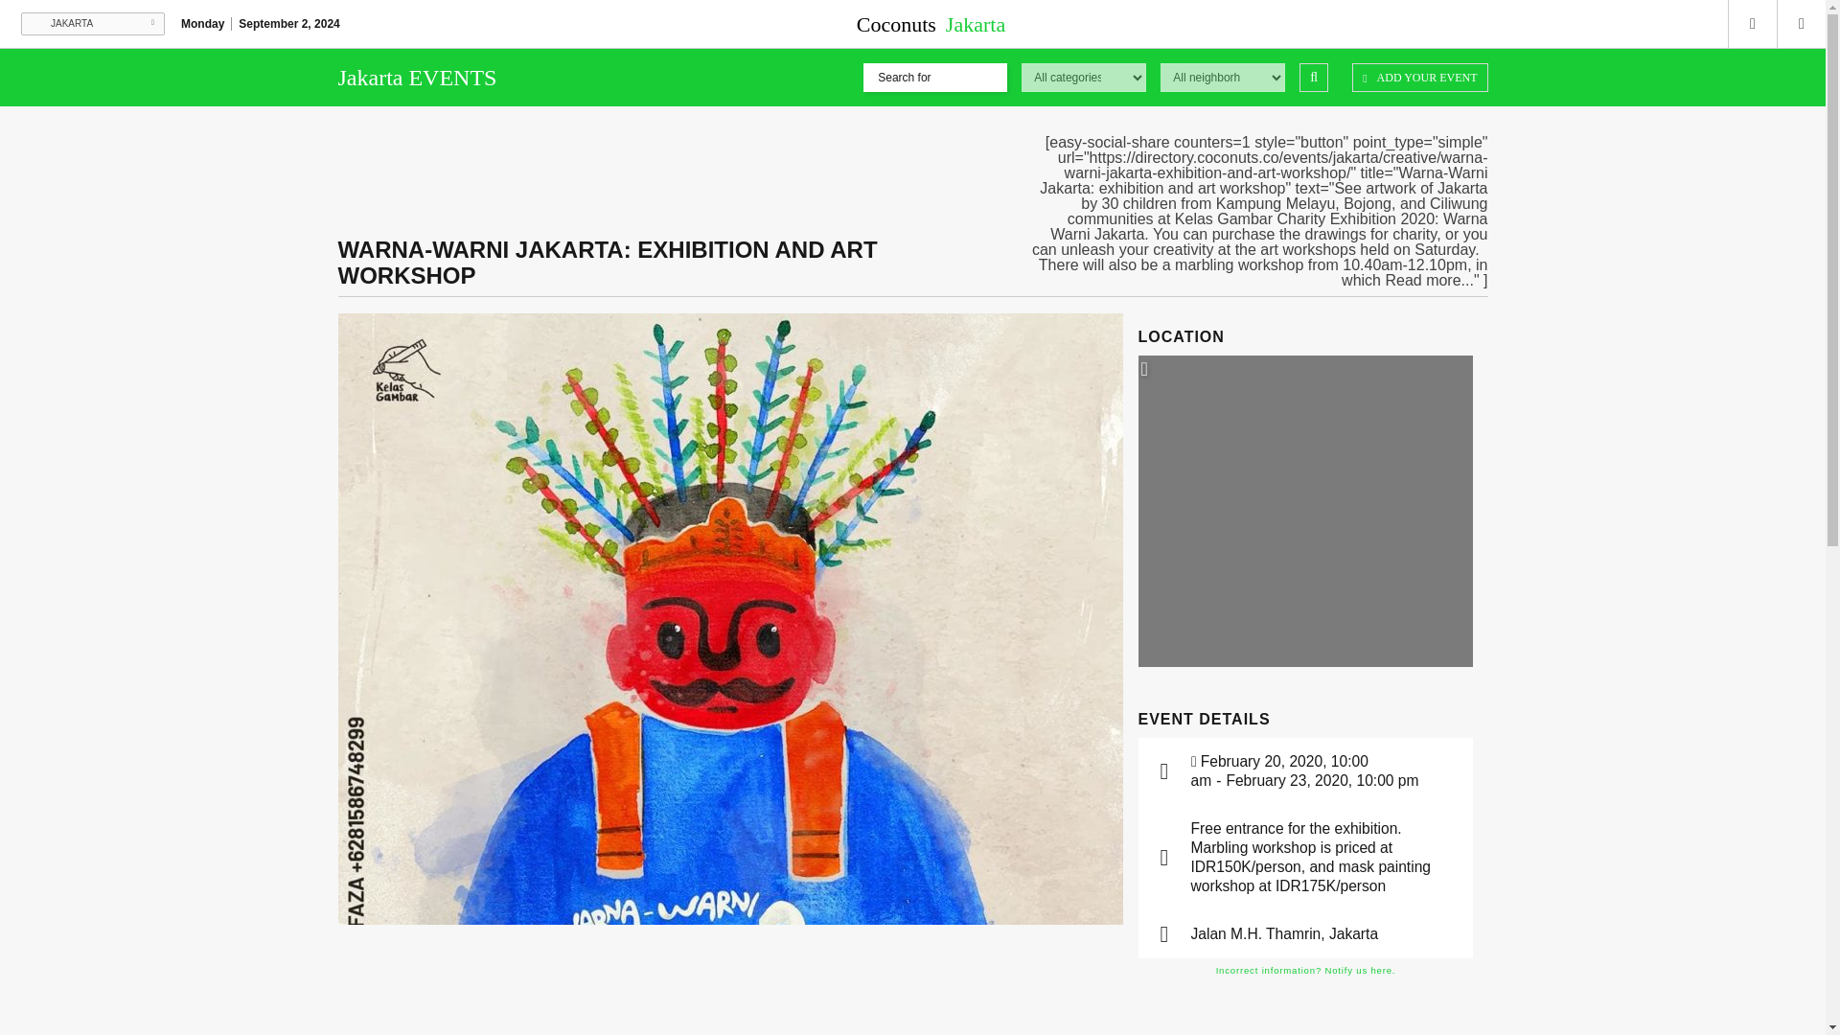 The image size is (1840, 1035). Describe the element at coordinates (1305, 971) in the screenshot. I see `Incorrect information? Notify us here.` at that location.